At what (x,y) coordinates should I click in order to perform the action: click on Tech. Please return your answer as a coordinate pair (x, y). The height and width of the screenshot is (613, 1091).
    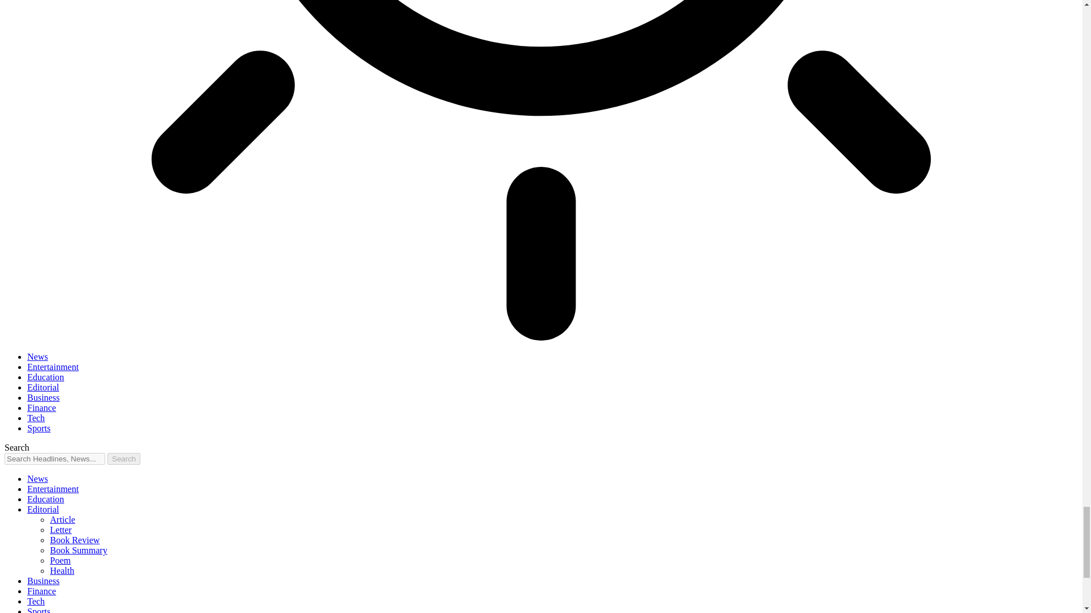
    Looking at the image, I should click on (36, 418).